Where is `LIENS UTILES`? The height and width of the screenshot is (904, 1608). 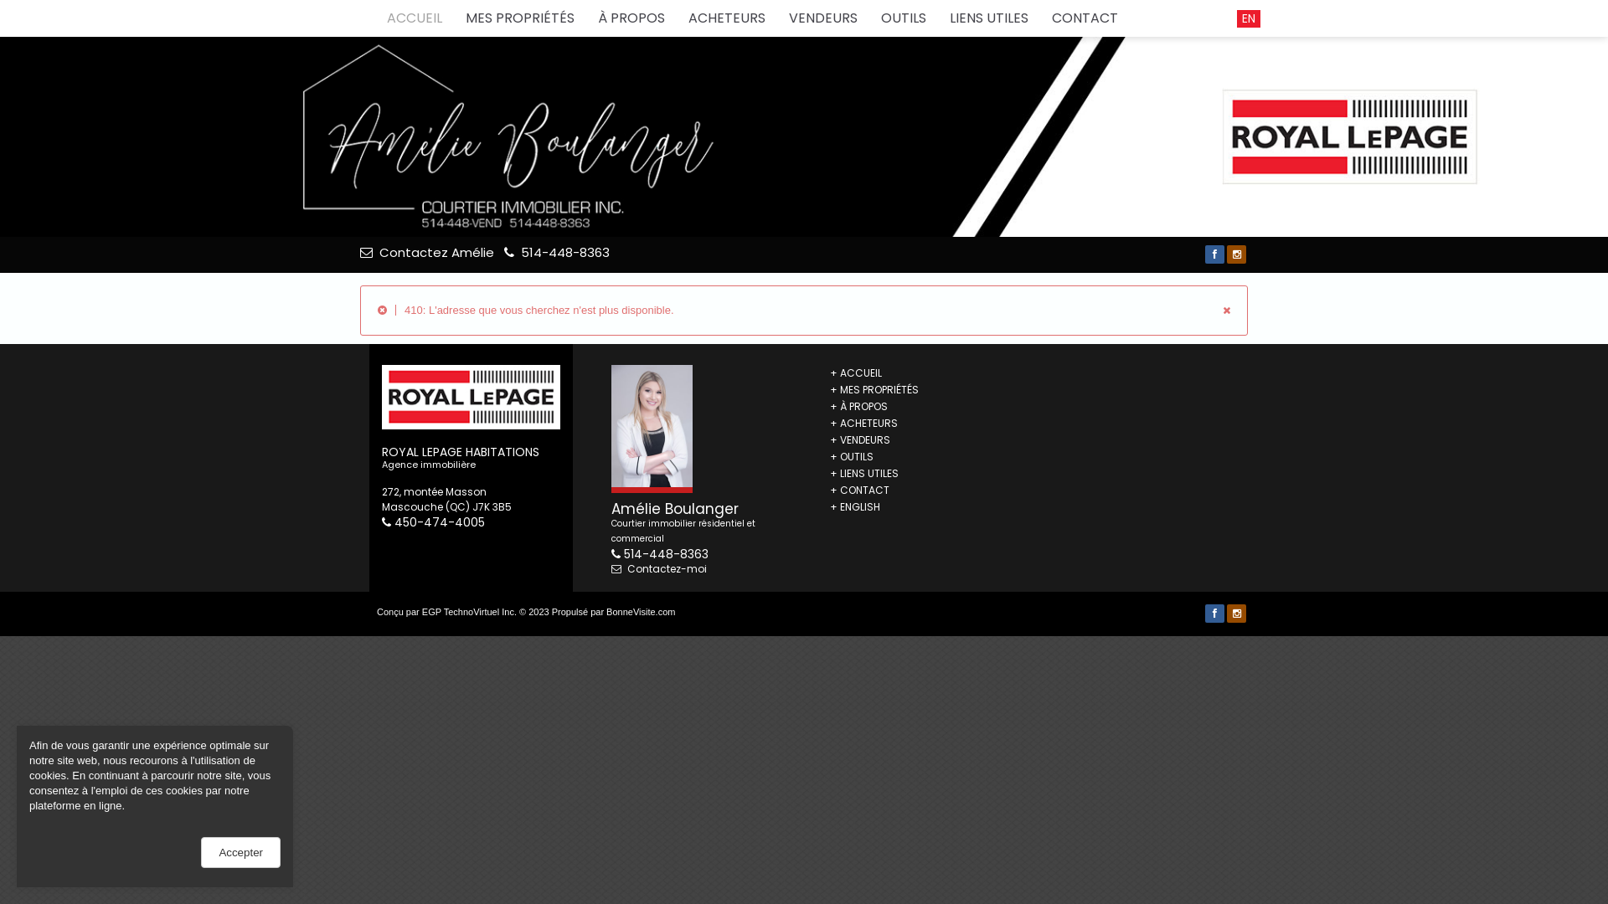
LIENS UTILES is located at coordinates (989, 18).